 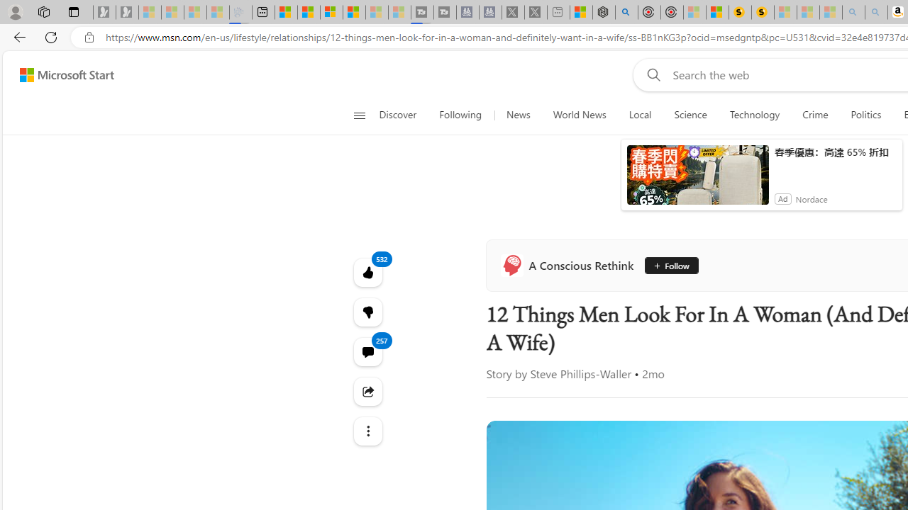 I want to click on Animals Around The Globe (US), so click(x=807, y=337).